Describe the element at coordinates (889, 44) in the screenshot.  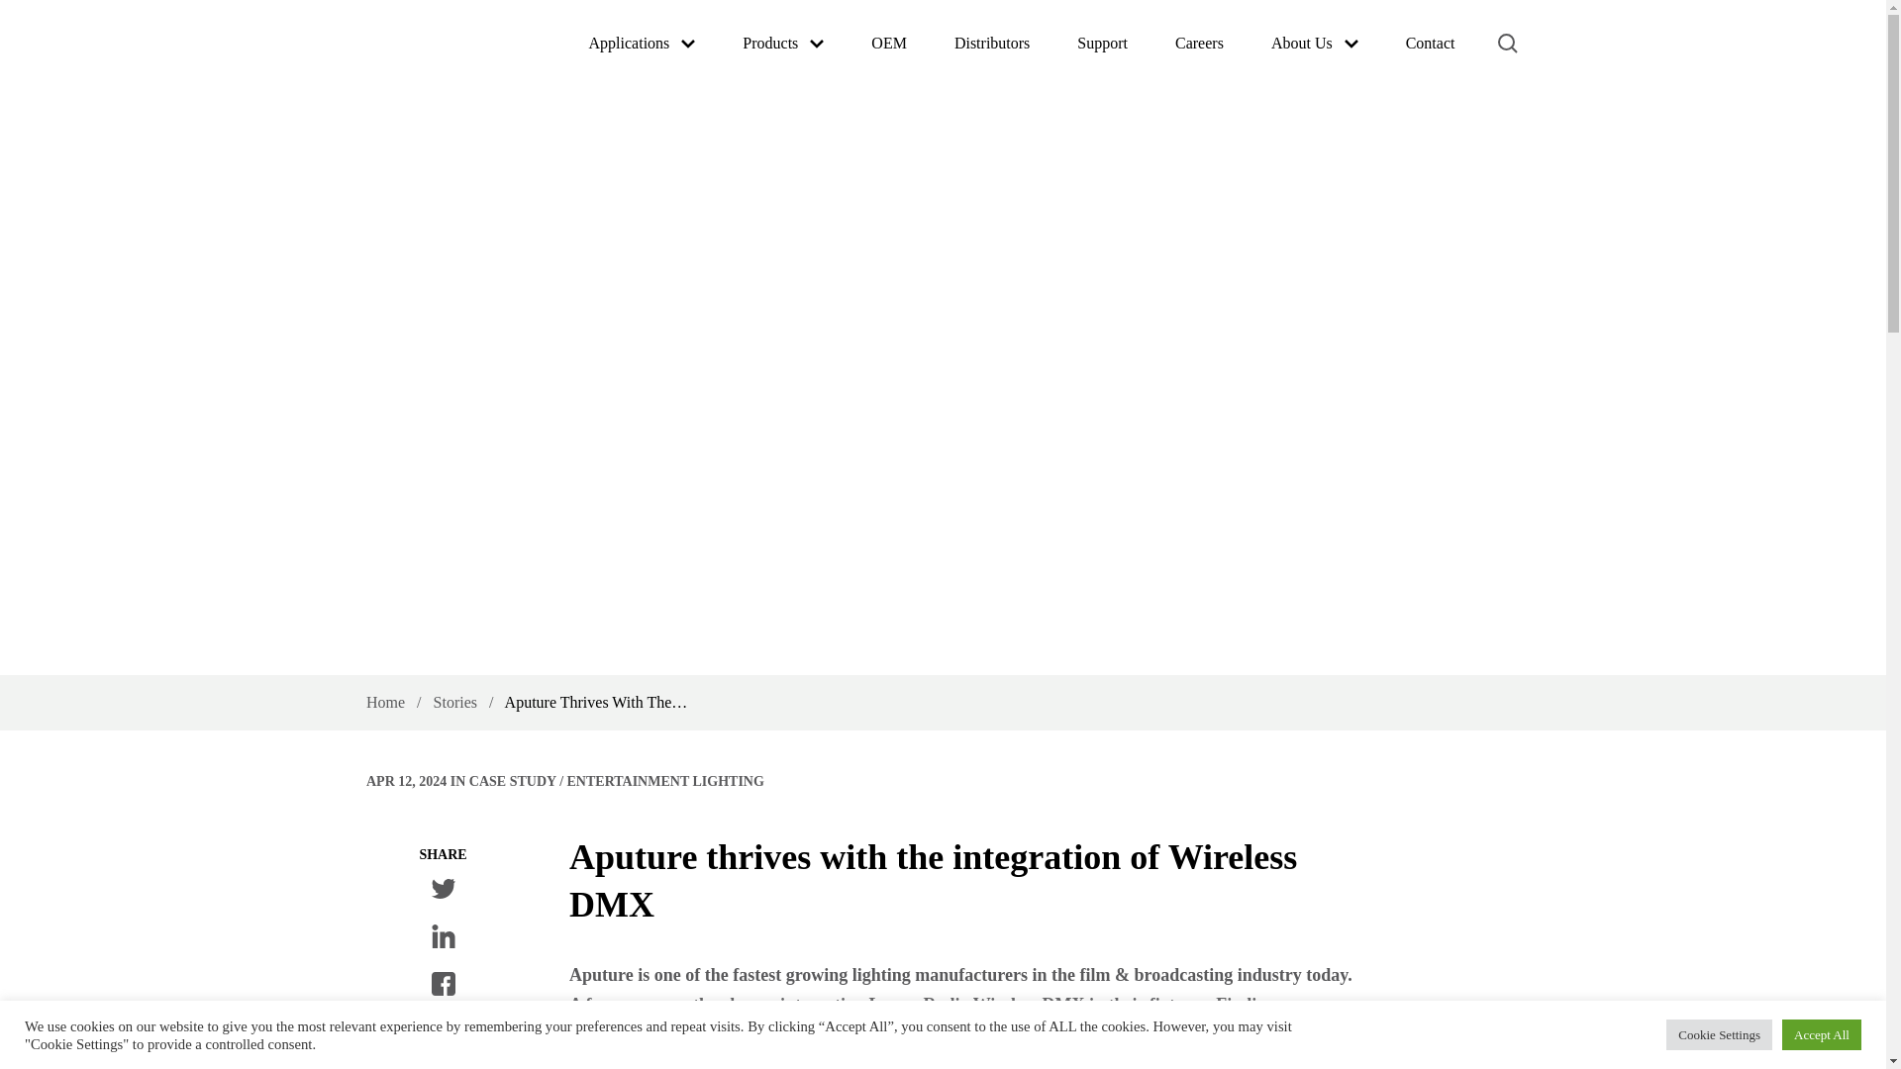
I see `OEM` at that location.